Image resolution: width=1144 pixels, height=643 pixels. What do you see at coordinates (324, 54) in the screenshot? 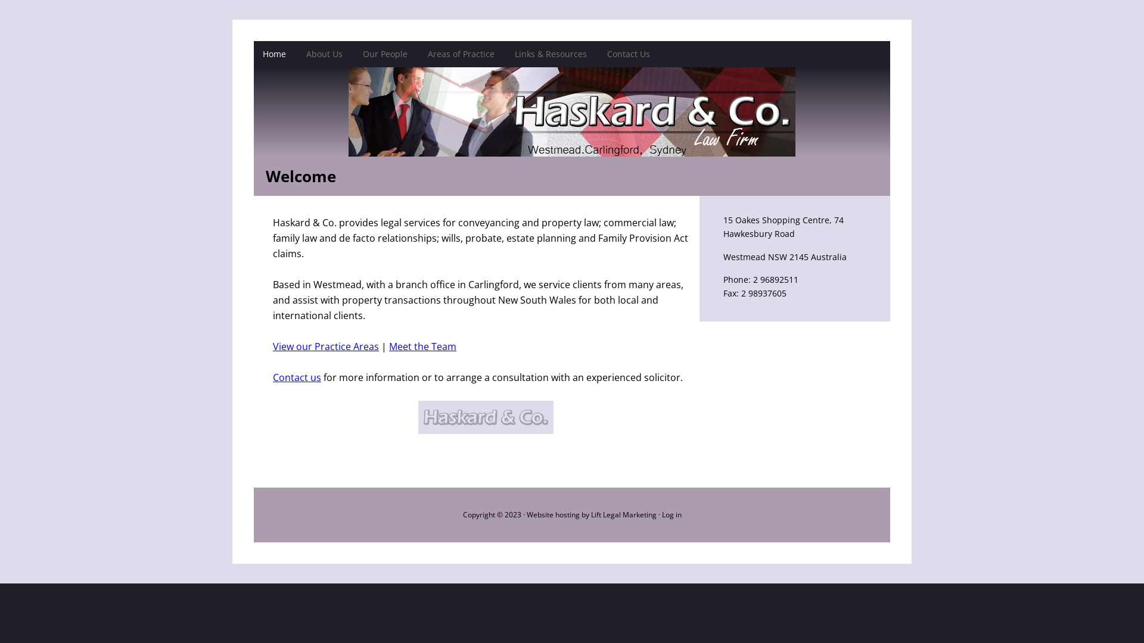
I see `About Us` at bounding box center [324, 54].